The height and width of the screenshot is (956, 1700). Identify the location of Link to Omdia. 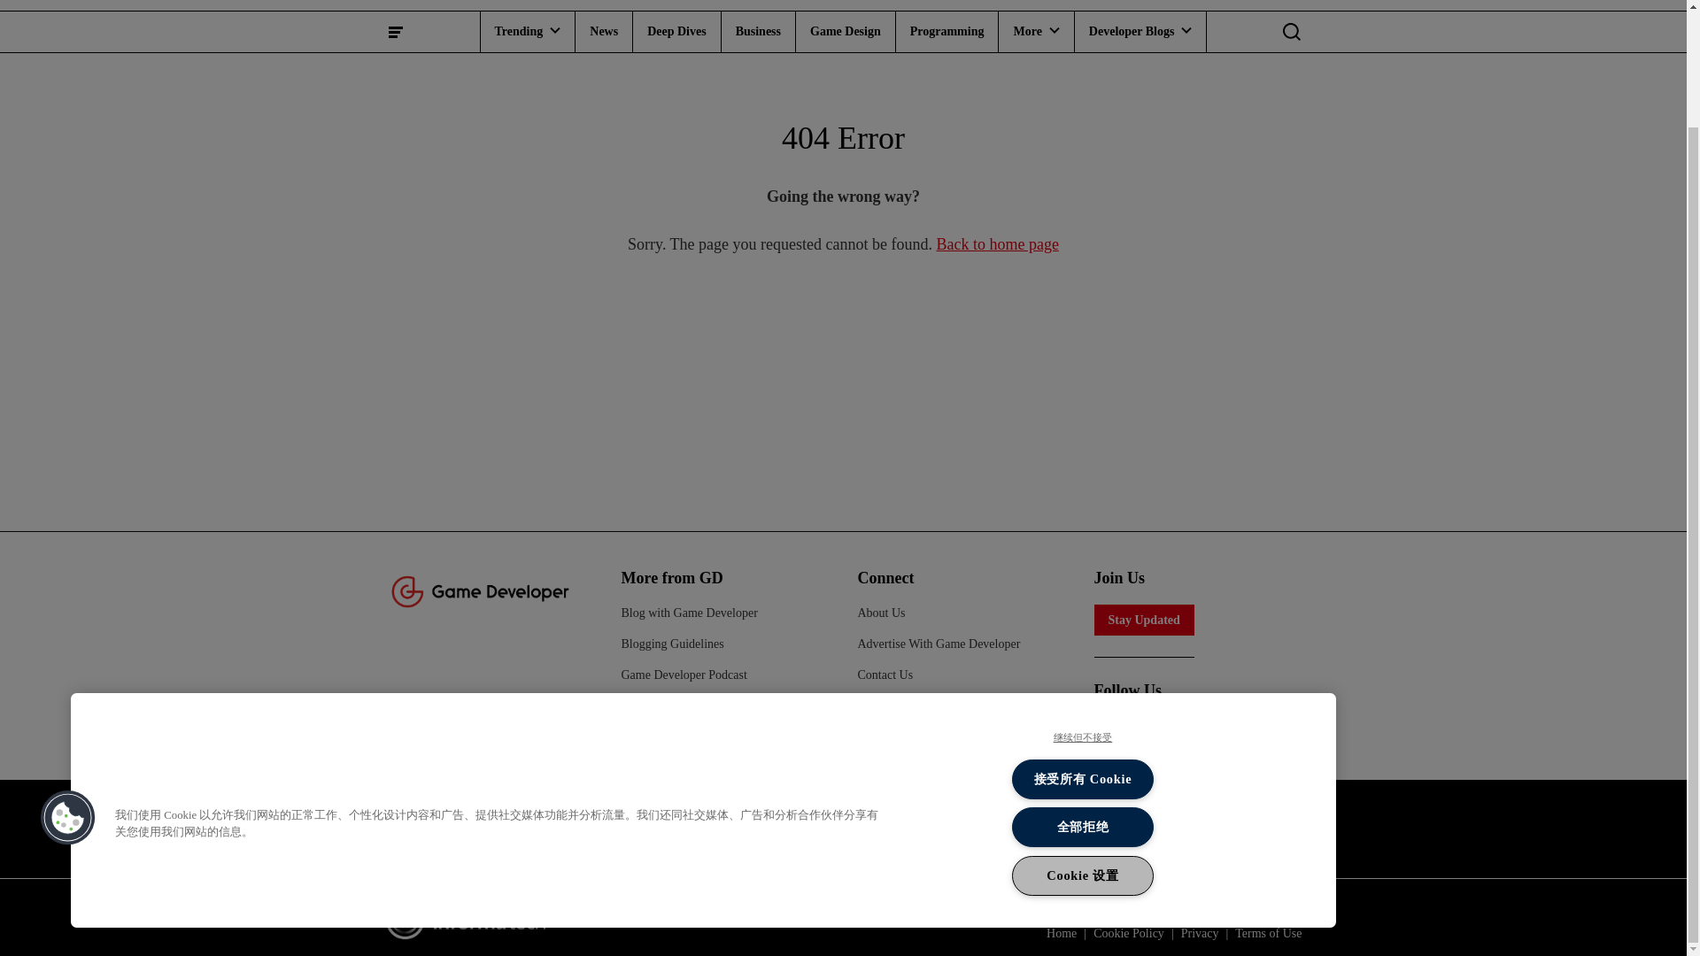
(1167, 829).